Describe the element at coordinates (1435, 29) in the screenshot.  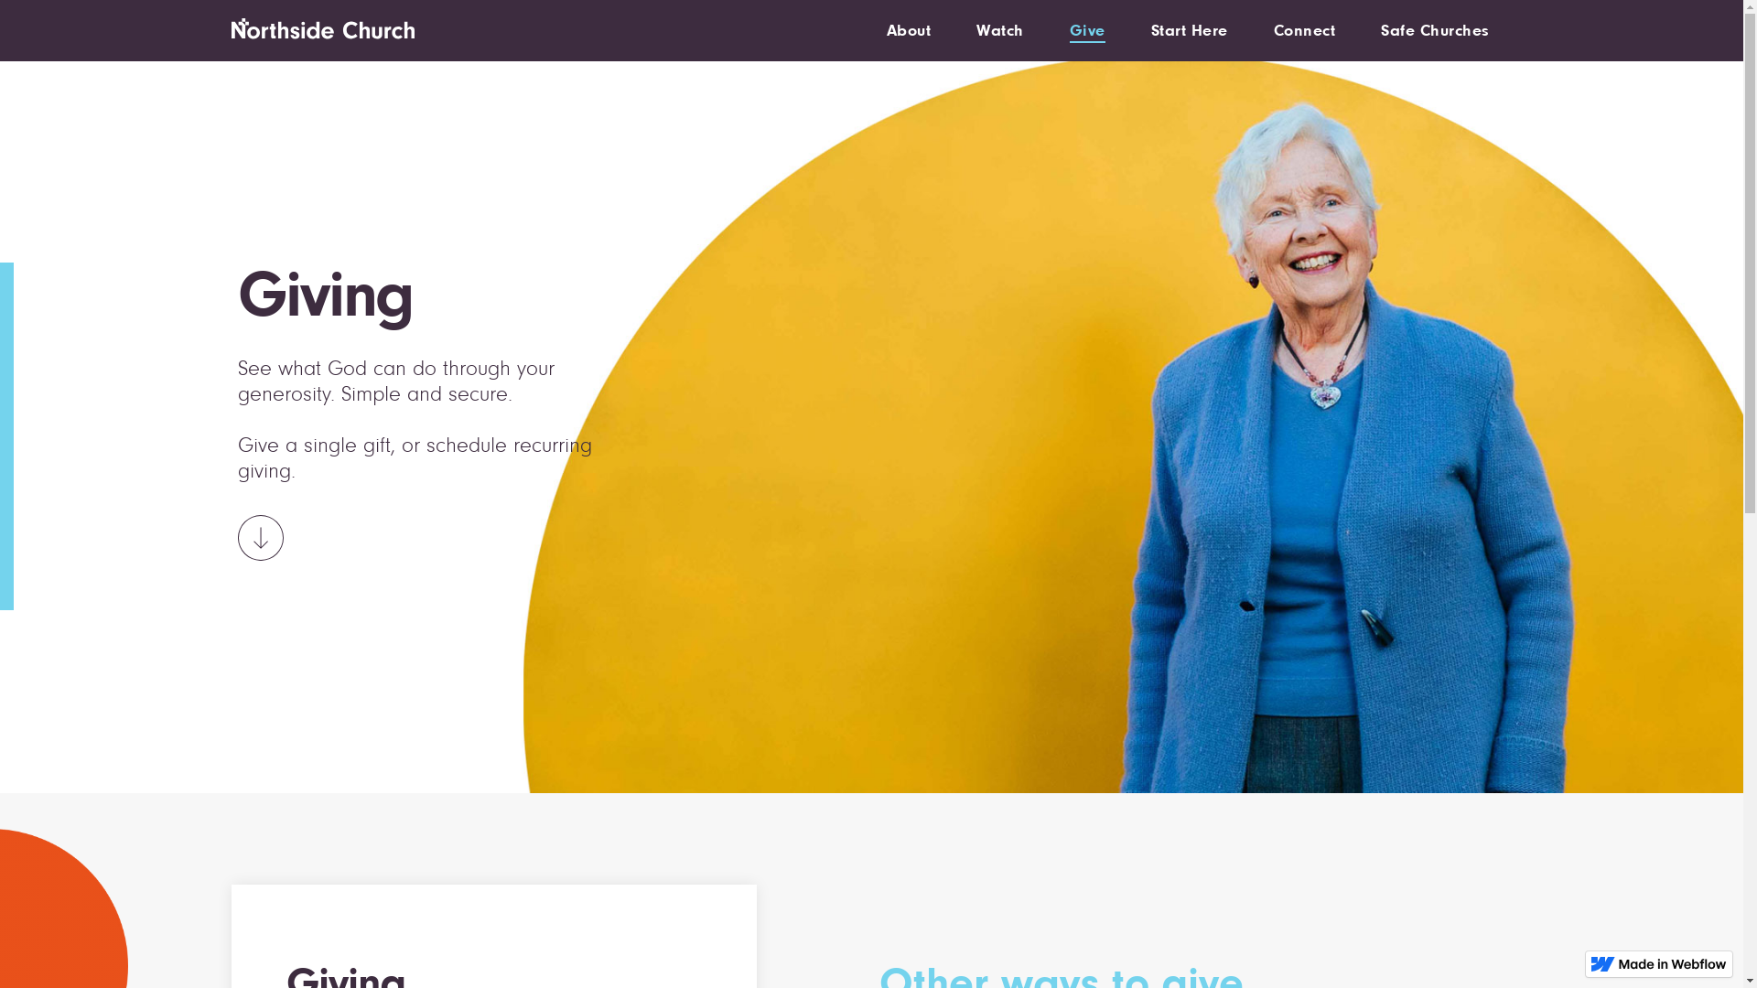
I see `Safe Churches` at that location.